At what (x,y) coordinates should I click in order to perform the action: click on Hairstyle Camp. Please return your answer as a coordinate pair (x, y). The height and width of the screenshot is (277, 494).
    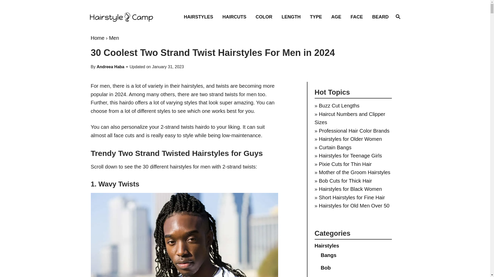
    Looking at the image, I should click on (126, 17).